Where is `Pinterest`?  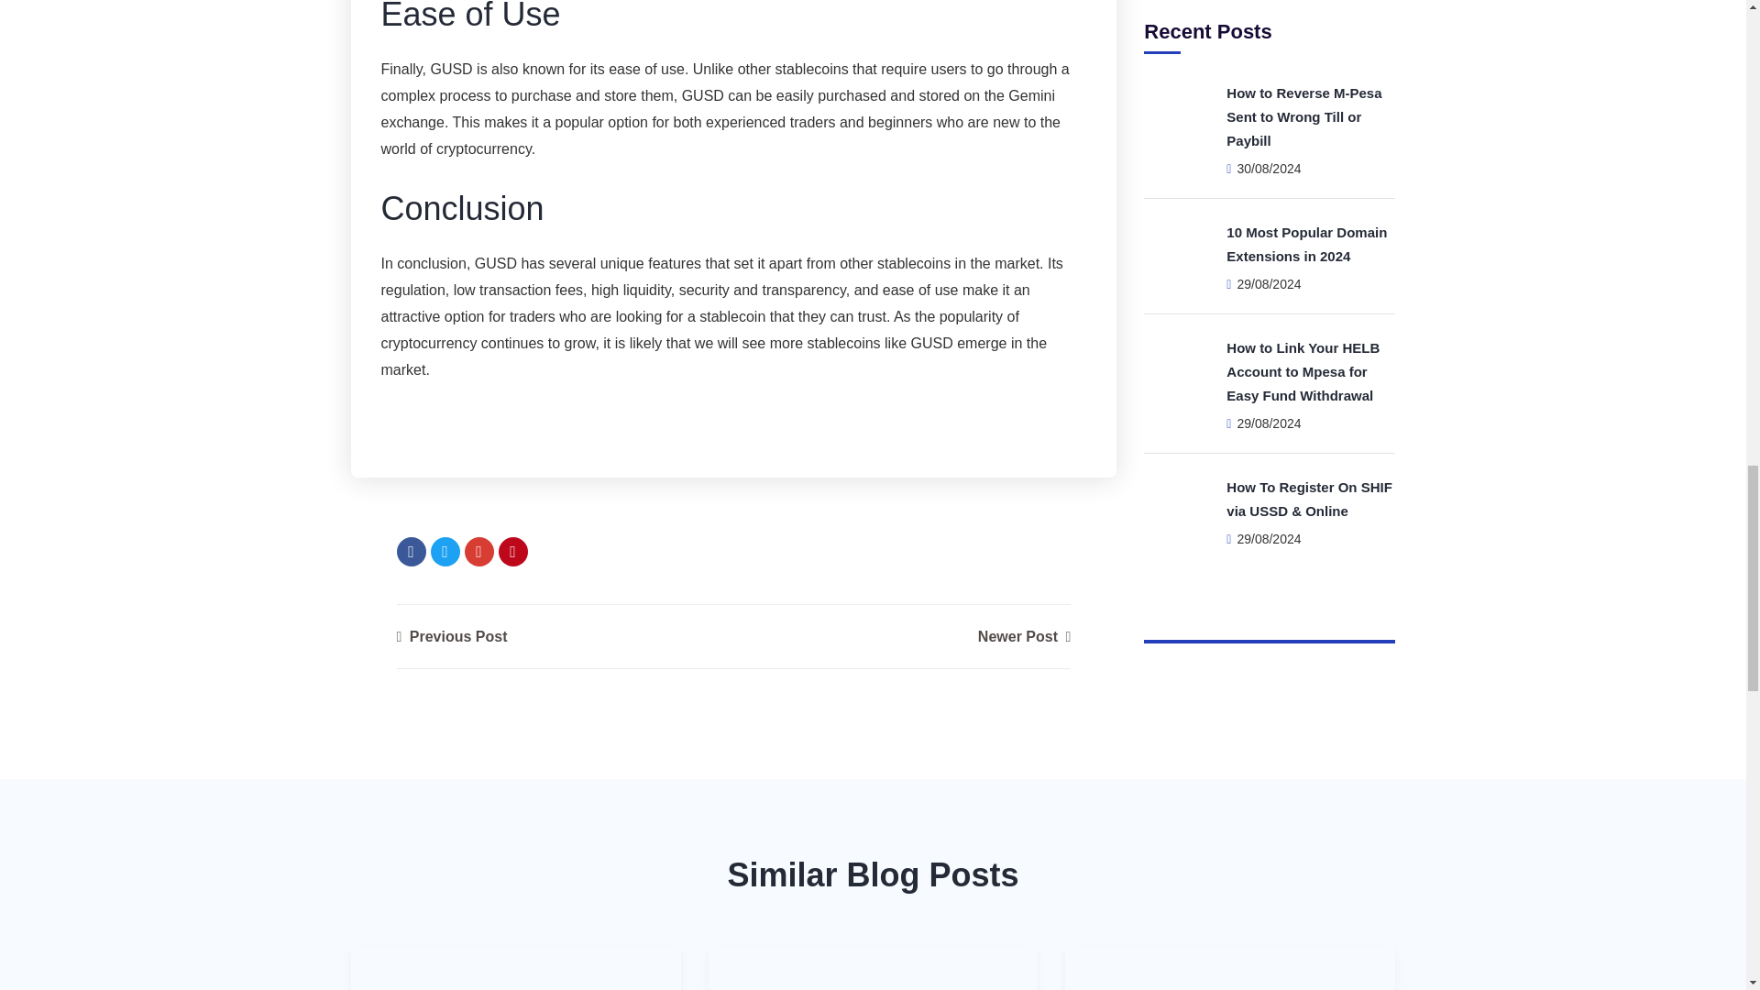
Pinterest is located at coordinates (513, 552).